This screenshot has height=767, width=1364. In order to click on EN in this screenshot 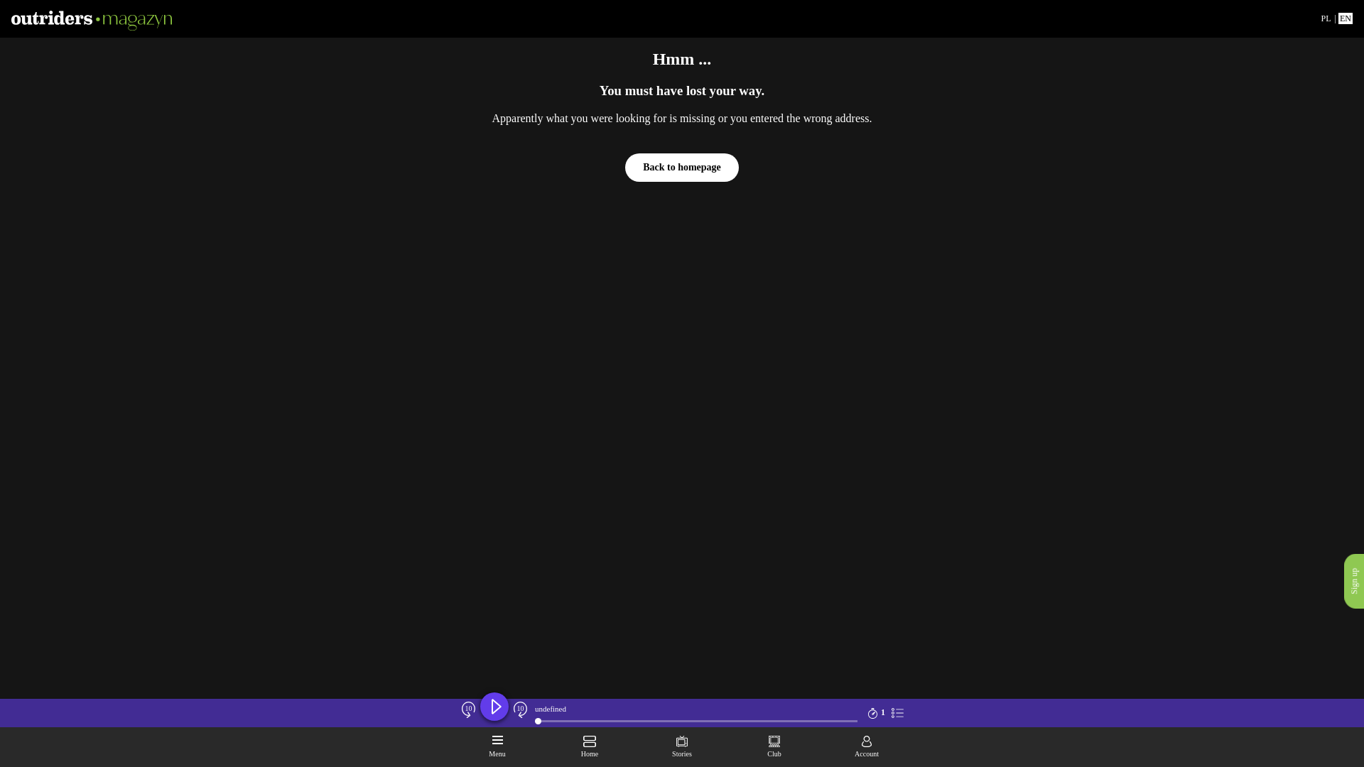, I will do `click(1346, 18)`.